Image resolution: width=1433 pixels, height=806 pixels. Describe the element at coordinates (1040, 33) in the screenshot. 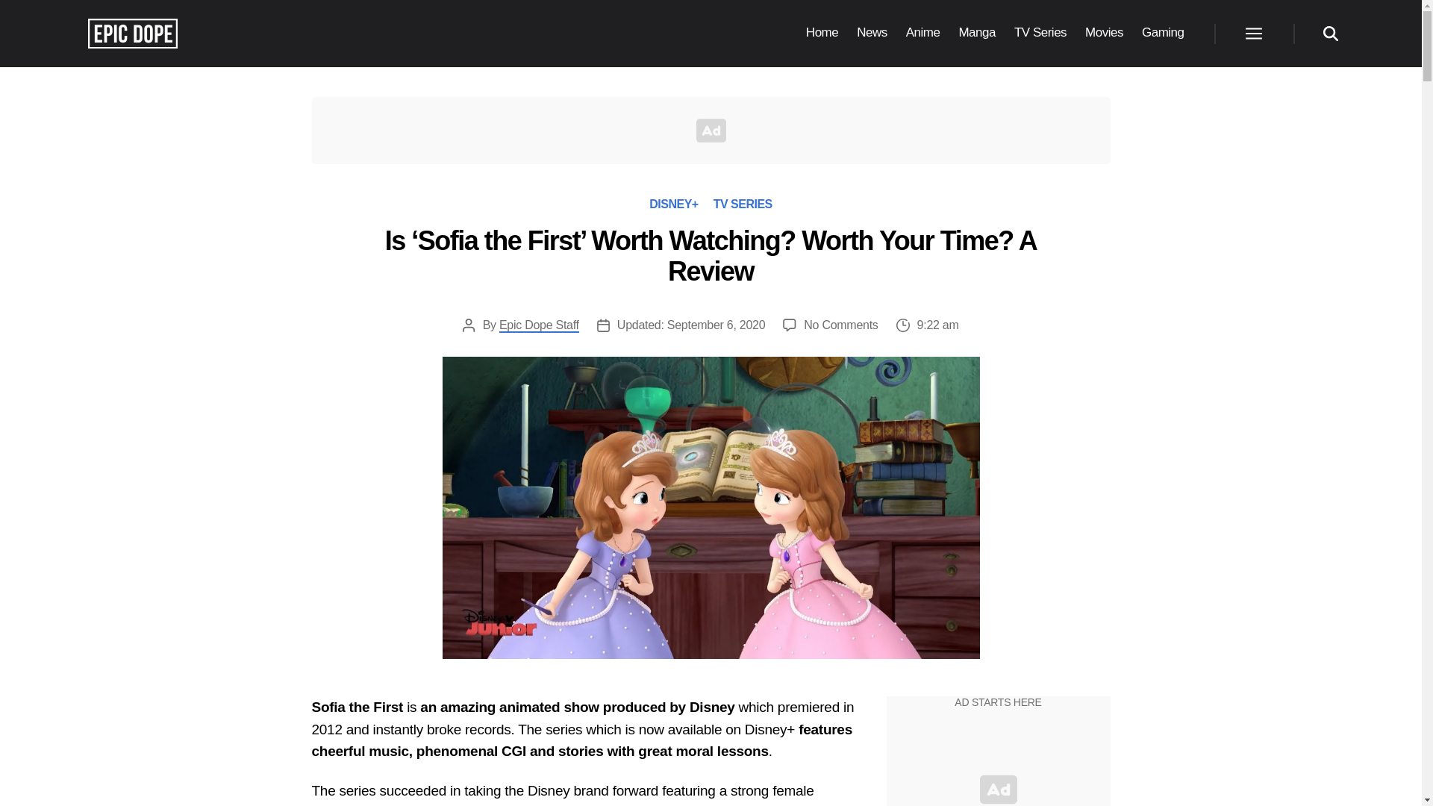

I see `TV Series` at that location.